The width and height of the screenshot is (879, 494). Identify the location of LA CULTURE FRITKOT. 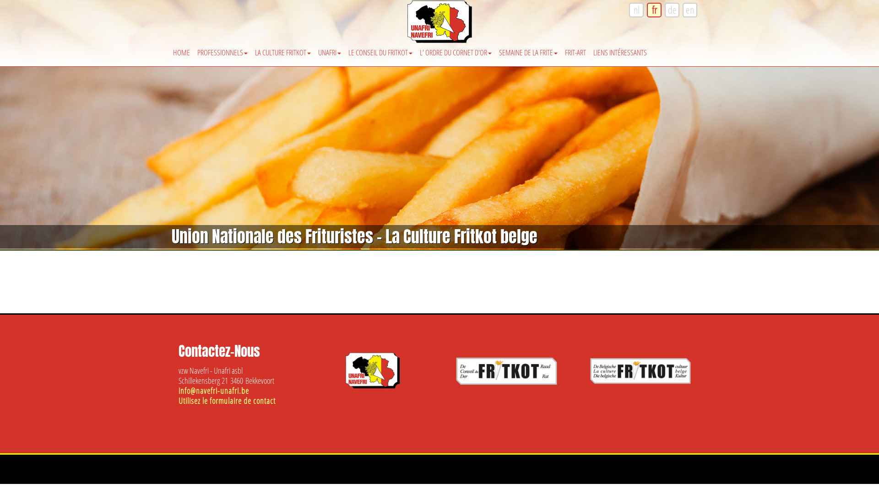
(283, 48).